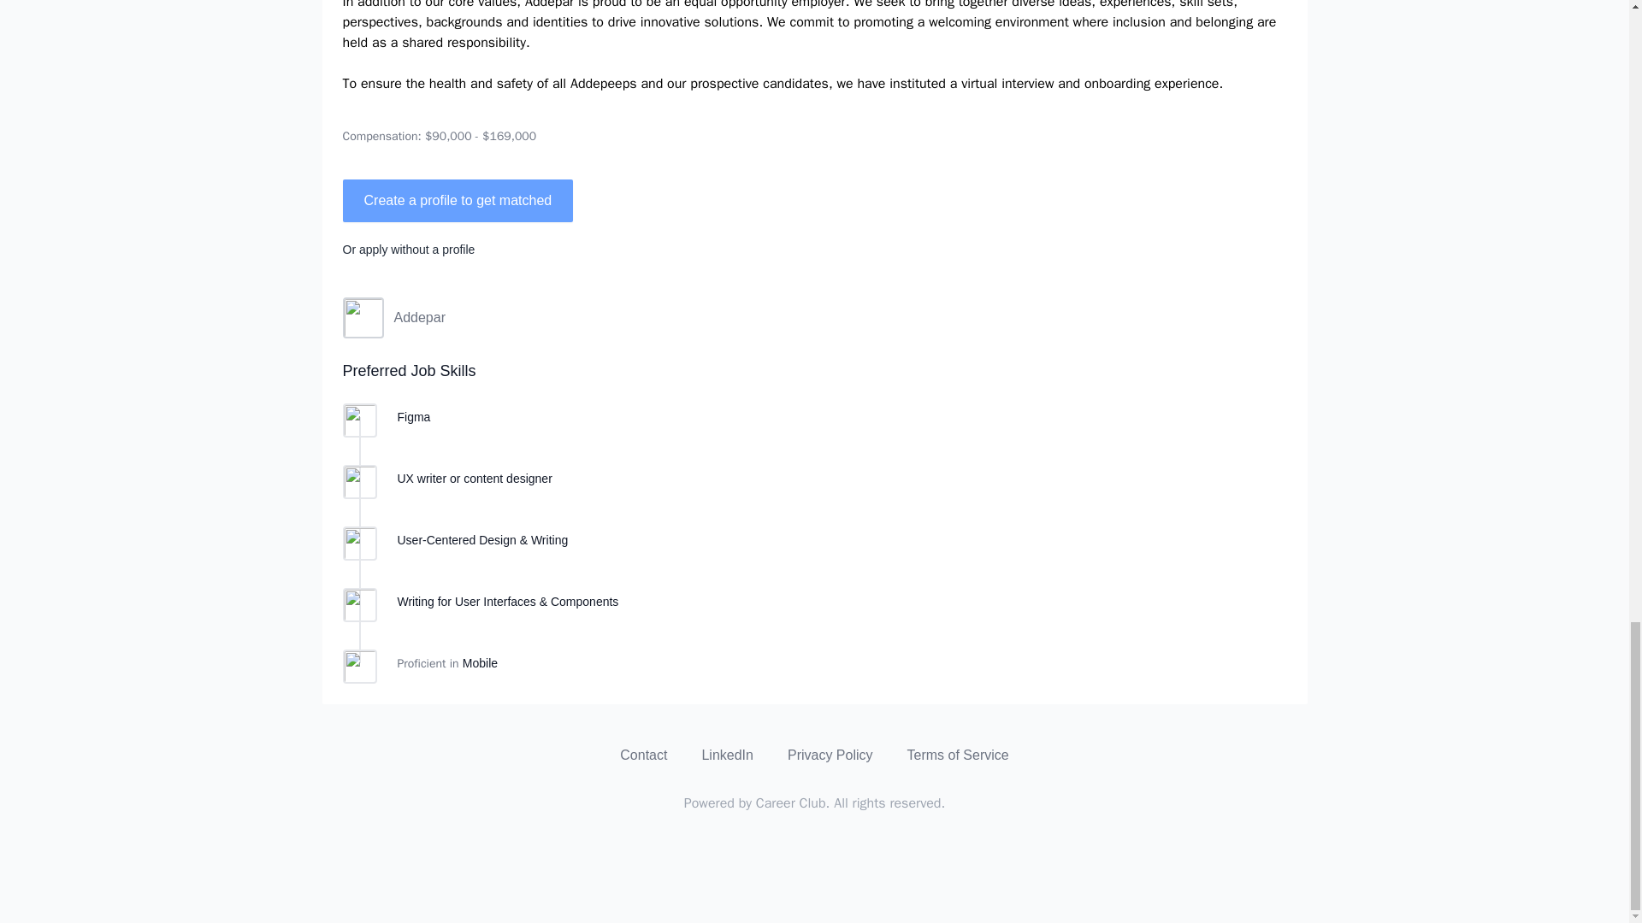  What do you see at coordinates (958, 755) in the screenshot?
I see `Terms of Service` at bounding box center [958, 755].